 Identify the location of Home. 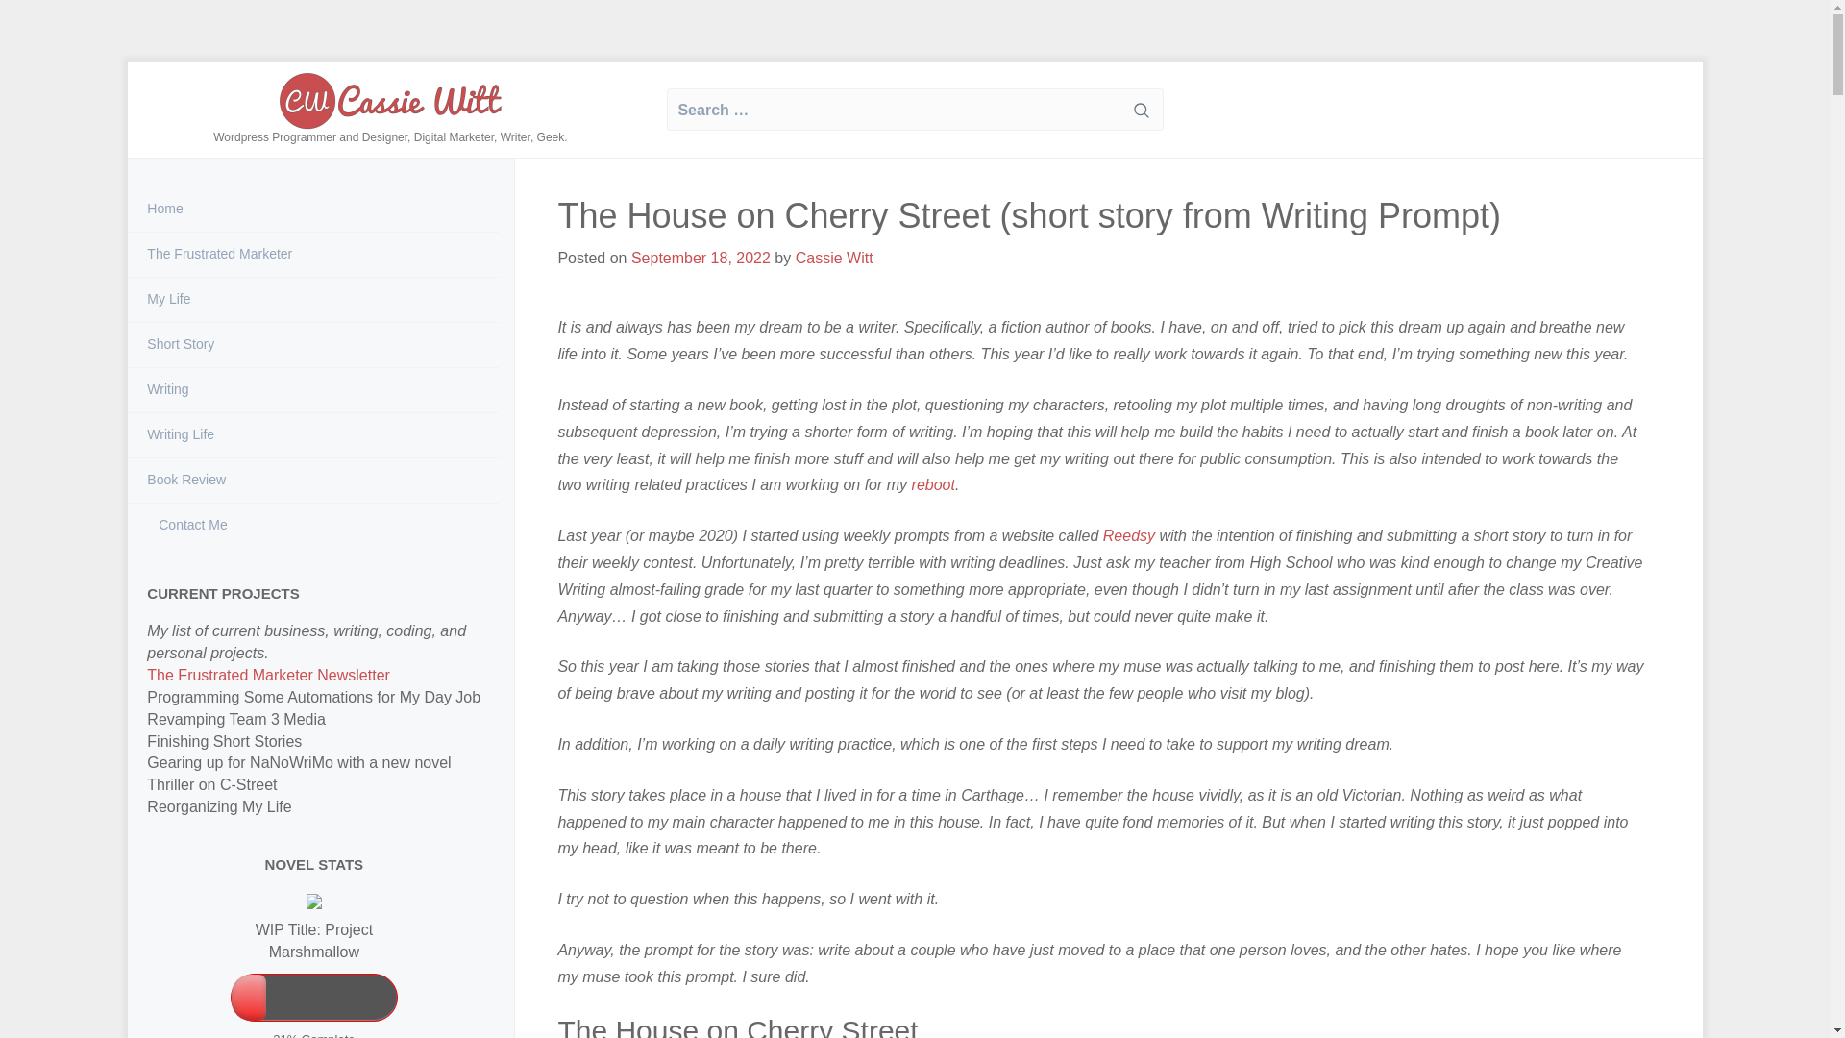
(313, 210).